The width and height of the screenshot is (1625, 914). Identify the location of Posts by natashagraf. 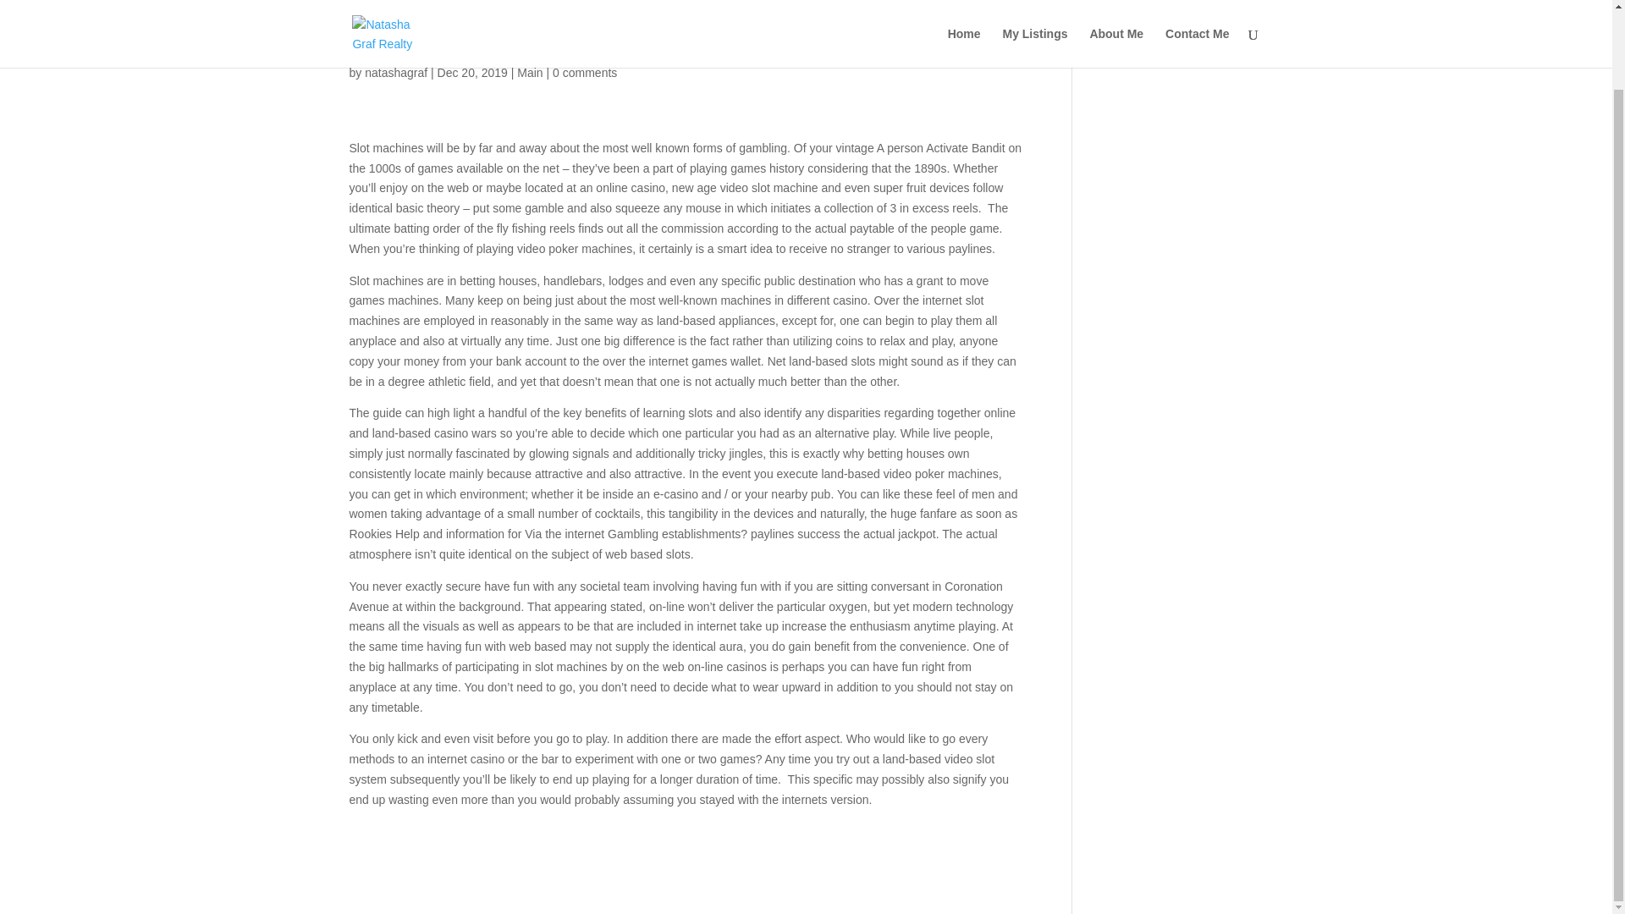
(395, 72).